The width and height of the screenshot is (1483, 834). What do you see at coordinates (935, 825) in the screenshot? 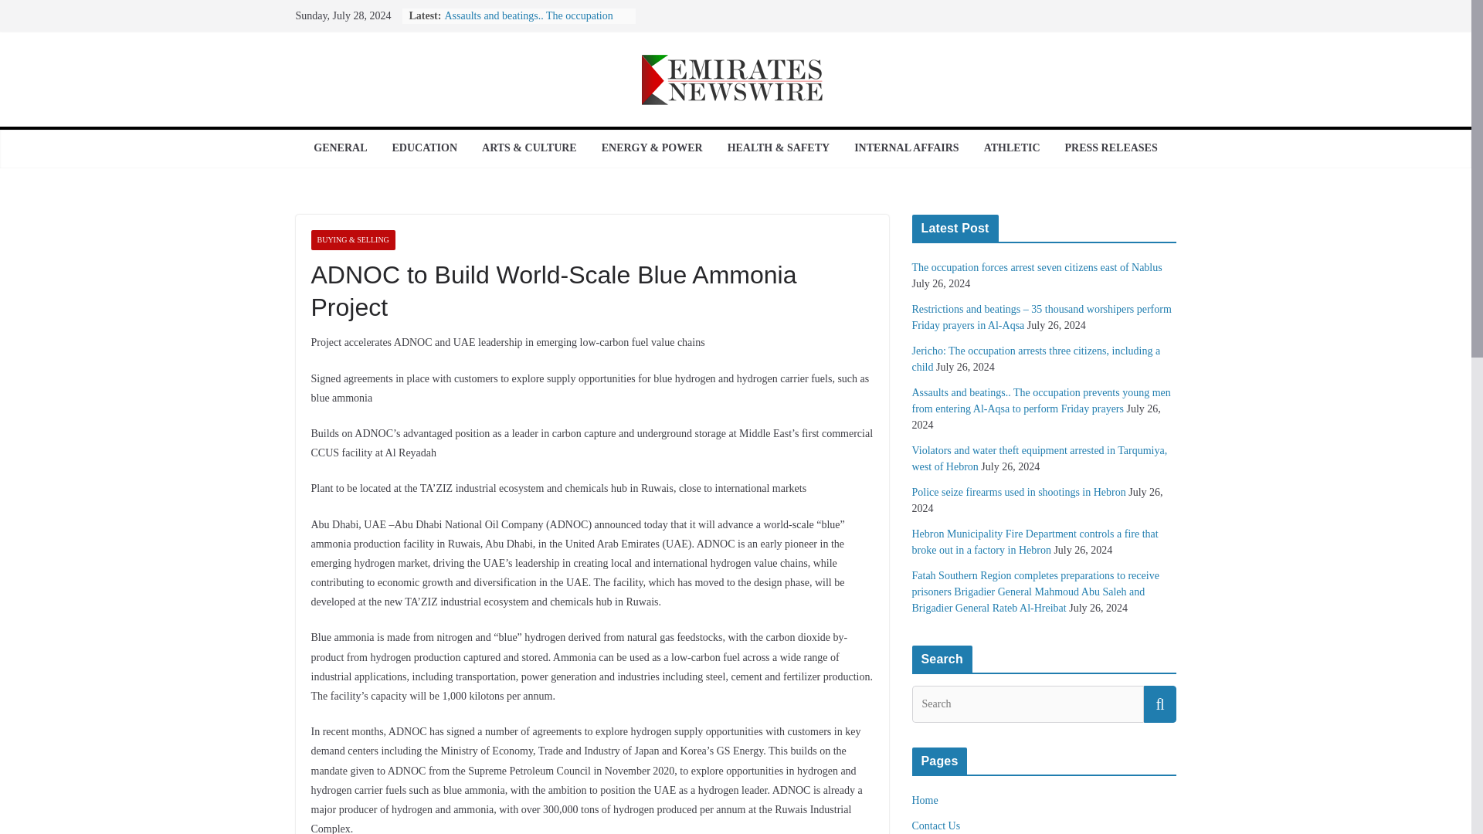
I see `Contact Us` at bounding box center [935, 825].